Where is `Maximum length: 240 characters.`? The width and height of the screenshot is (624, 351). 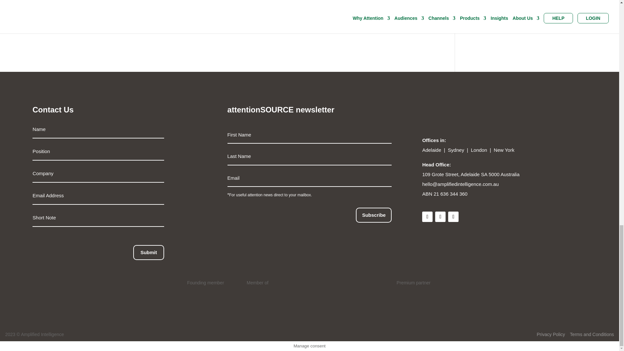
Maximum length: 240 characters. is located at coordinates (98, 218).